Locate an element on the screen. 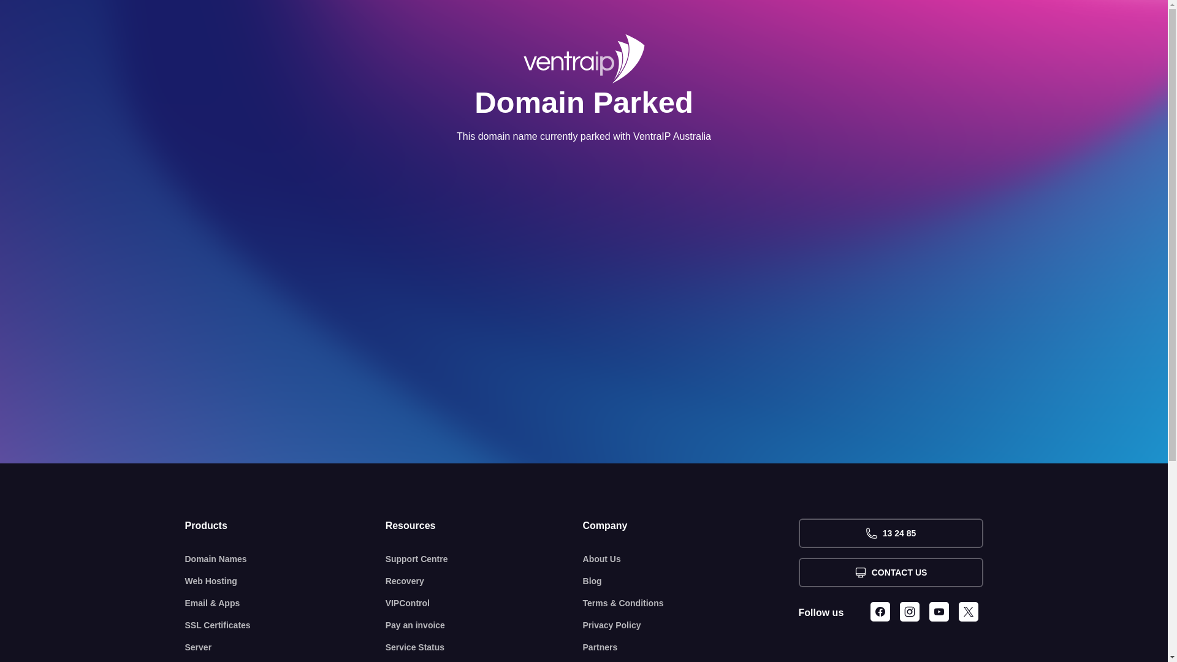 The height and width of the screenshot is (662, 1177). Service Status is located at coordinates (484, 647).